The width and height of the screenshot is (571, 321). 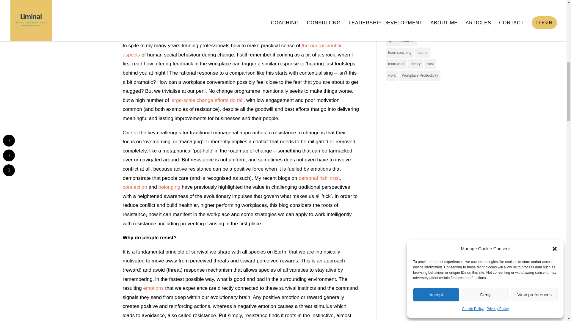 I want to click on personal risk, so click(x=313, y=178).